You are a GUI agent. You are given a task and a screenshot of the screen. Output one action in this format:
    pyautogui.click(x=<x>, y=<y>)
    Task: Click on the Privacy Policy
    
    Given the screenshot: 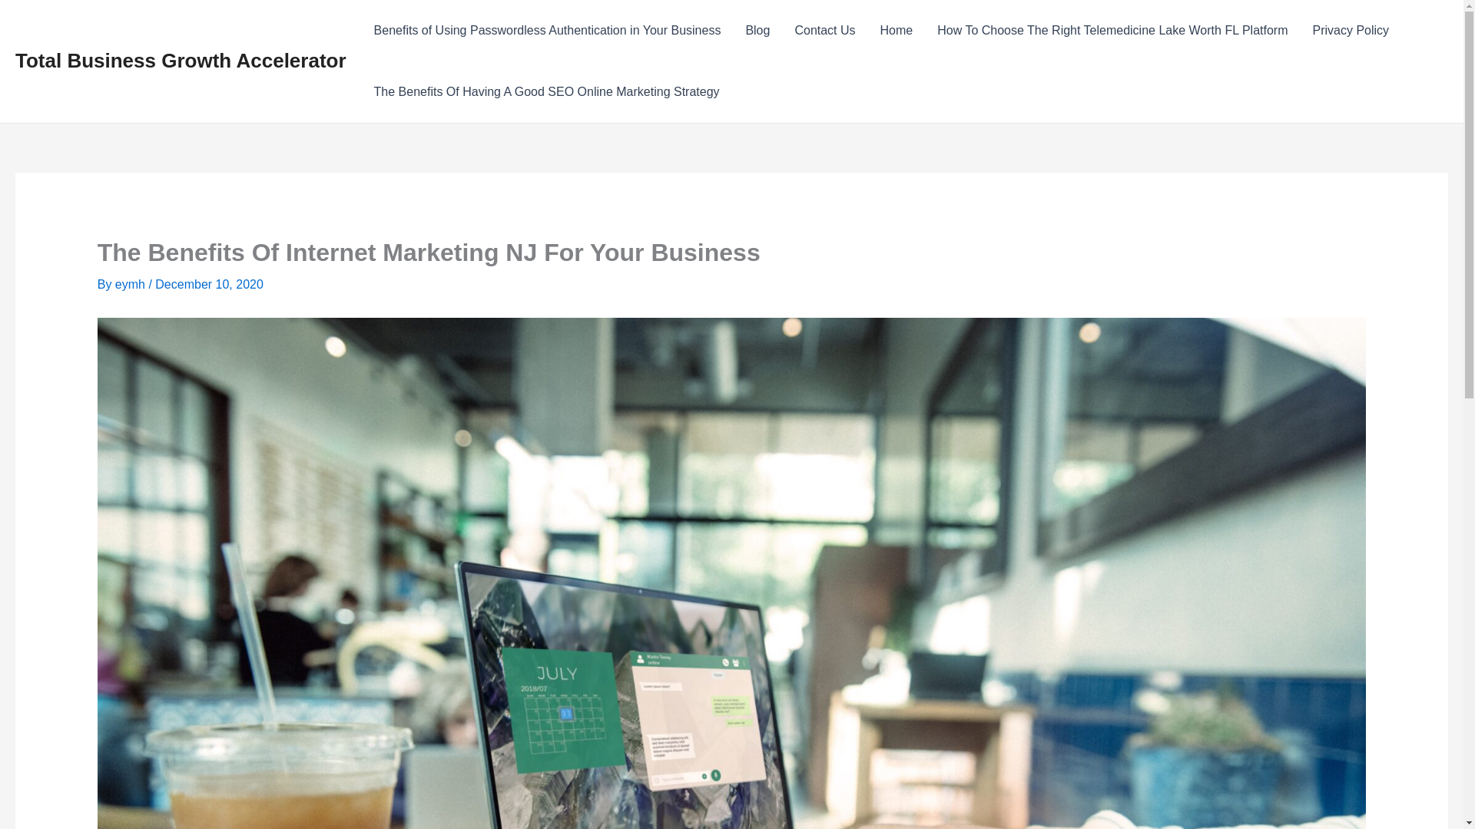 What is the action you would take?
    pyautogui.click(x=1351, y=31)
    